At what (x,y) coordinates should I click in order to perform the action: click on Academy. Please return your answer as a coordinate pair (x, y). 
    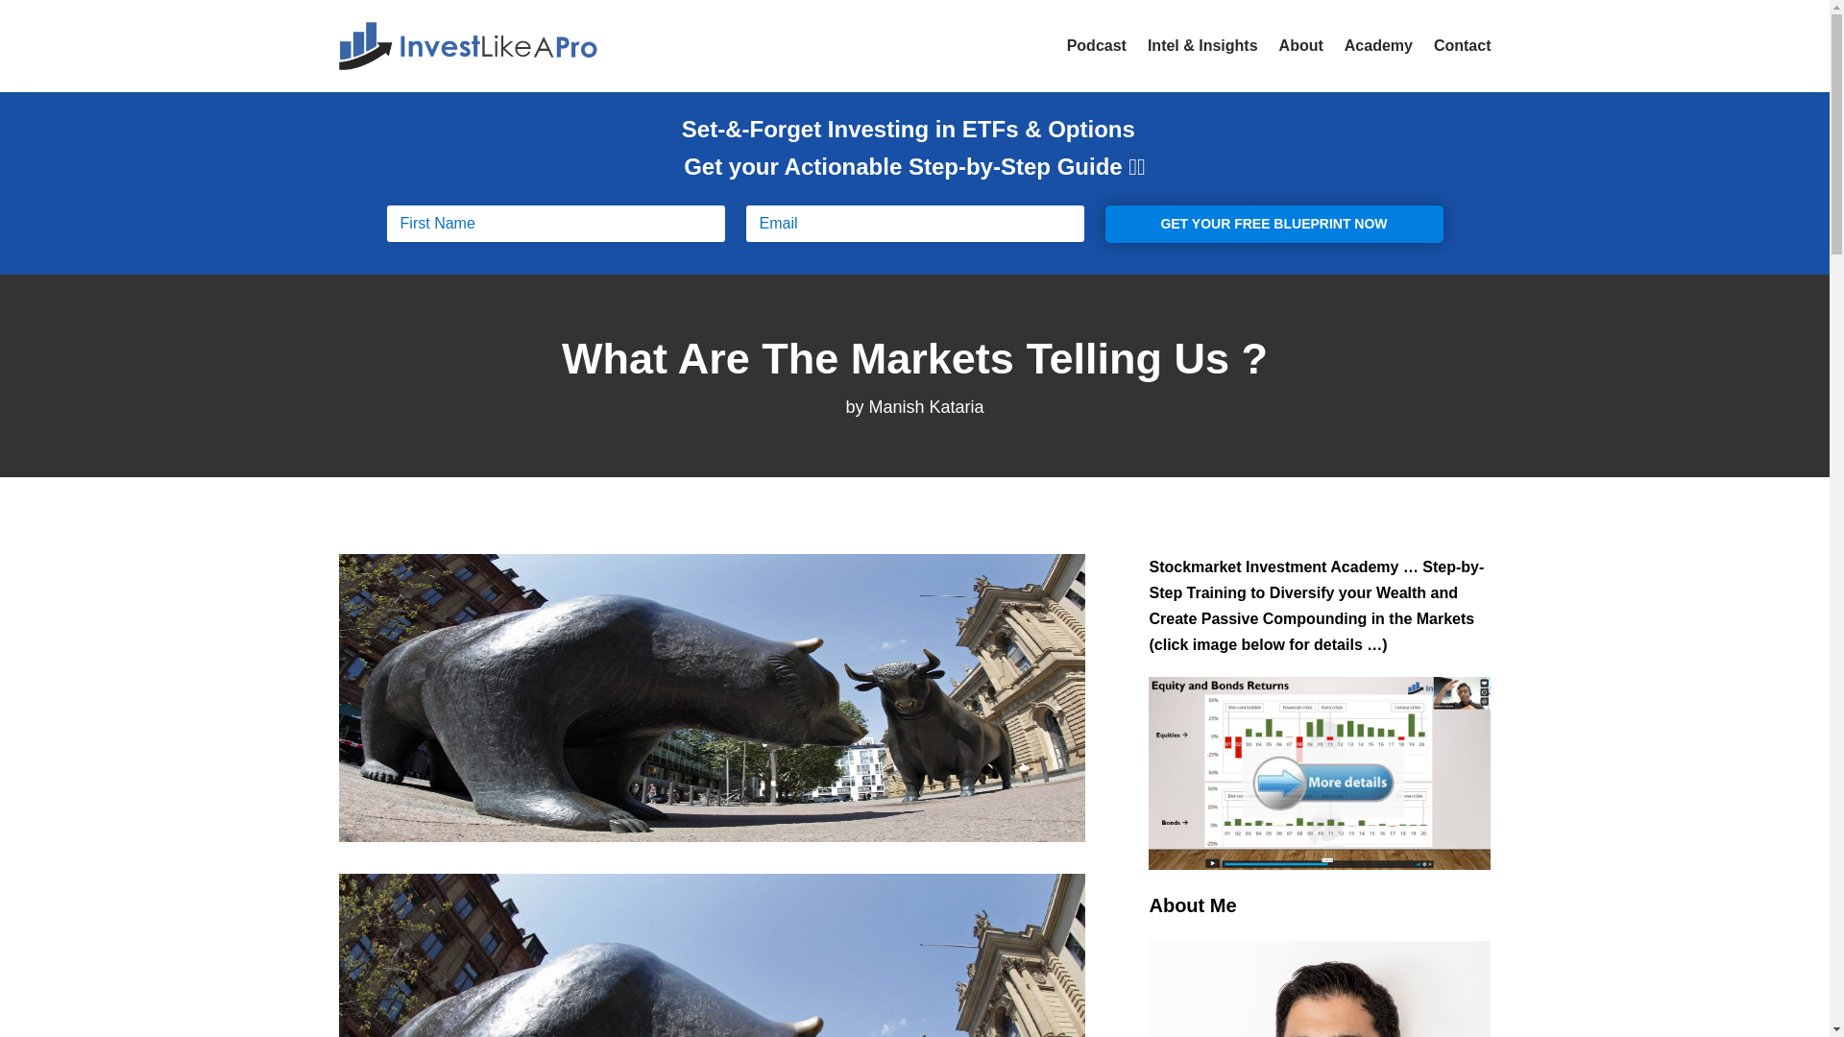
    Looking at the image, I should click on (1377, 46).